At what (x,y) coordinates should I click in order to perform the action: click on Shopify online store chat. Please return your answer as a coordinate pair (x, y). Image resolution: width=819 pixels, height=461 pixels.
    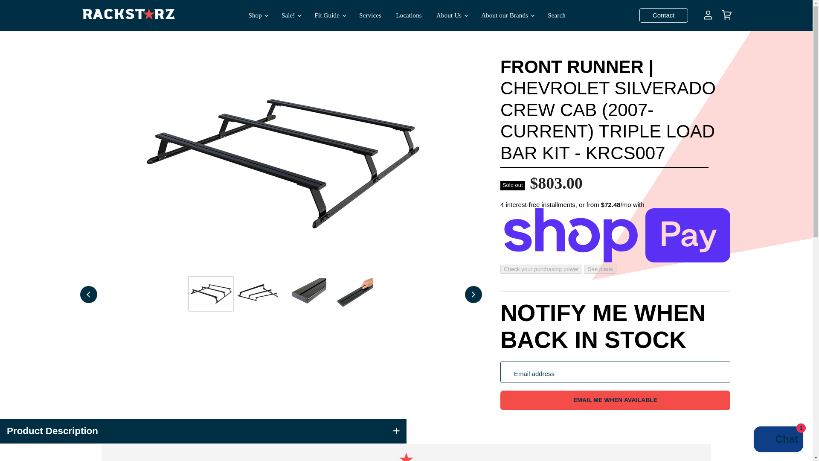
    Looking at the image, I should click on (778, 440).